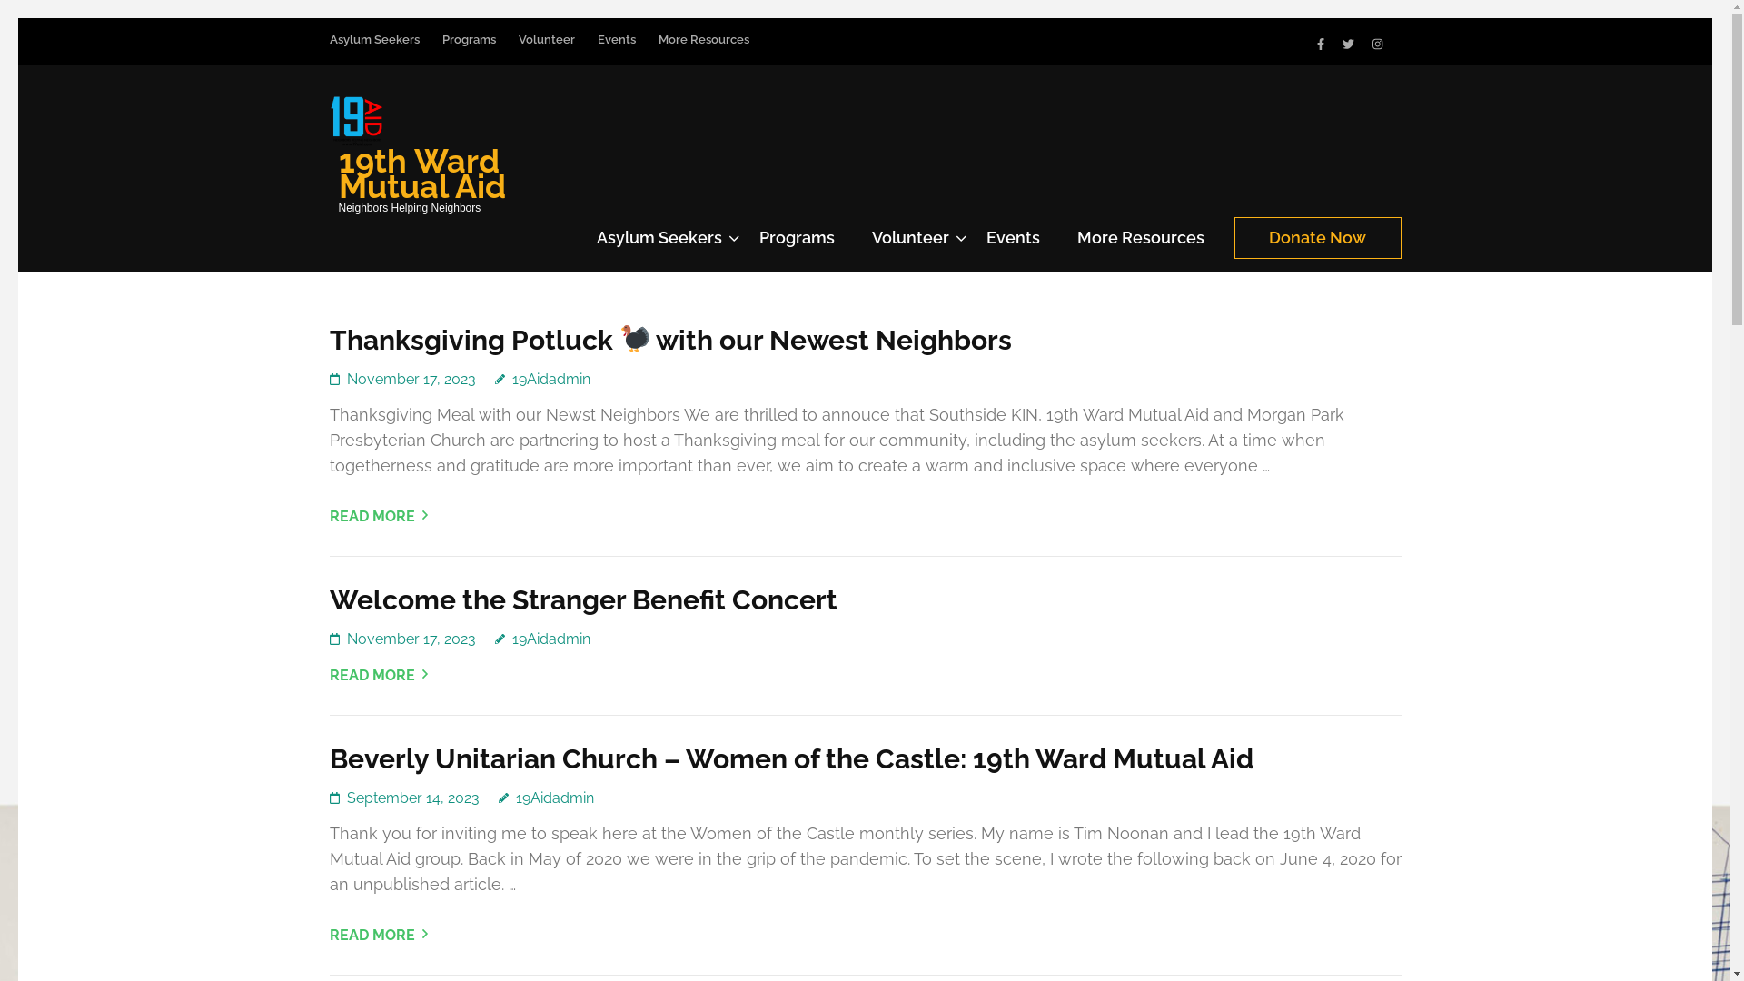  Describe the element at coordinates (1014, 245) in the screenshot. I see `Events` at that location.